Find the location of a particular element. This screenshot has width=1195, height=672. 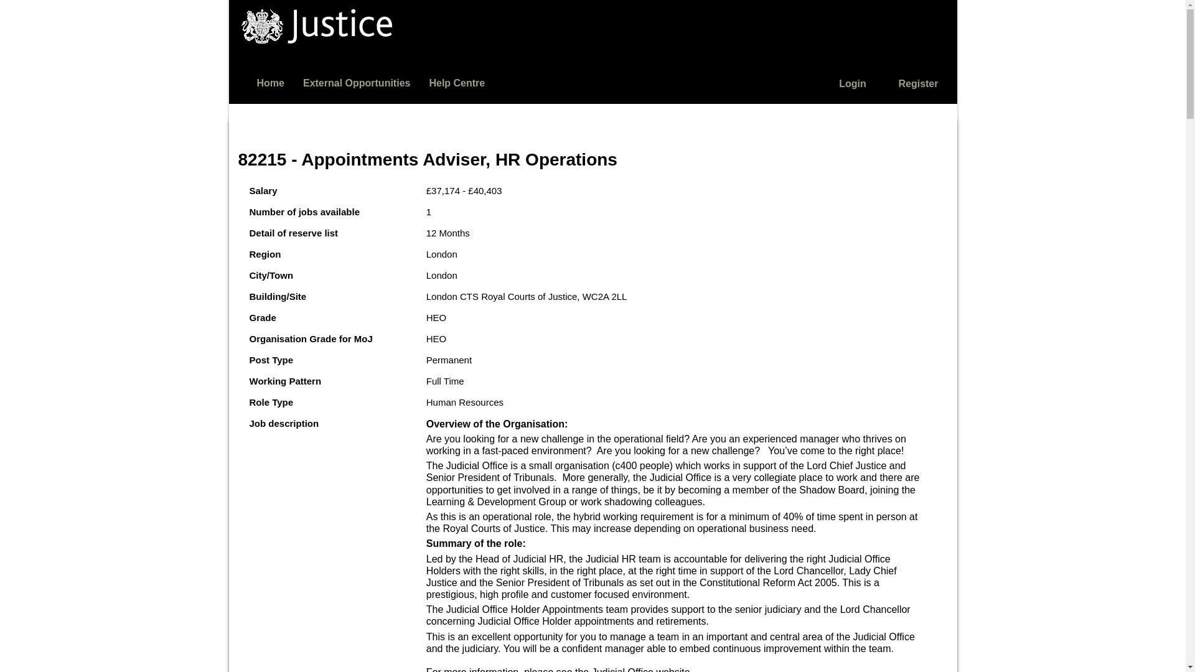

Register is located at coordinates (918, 83).